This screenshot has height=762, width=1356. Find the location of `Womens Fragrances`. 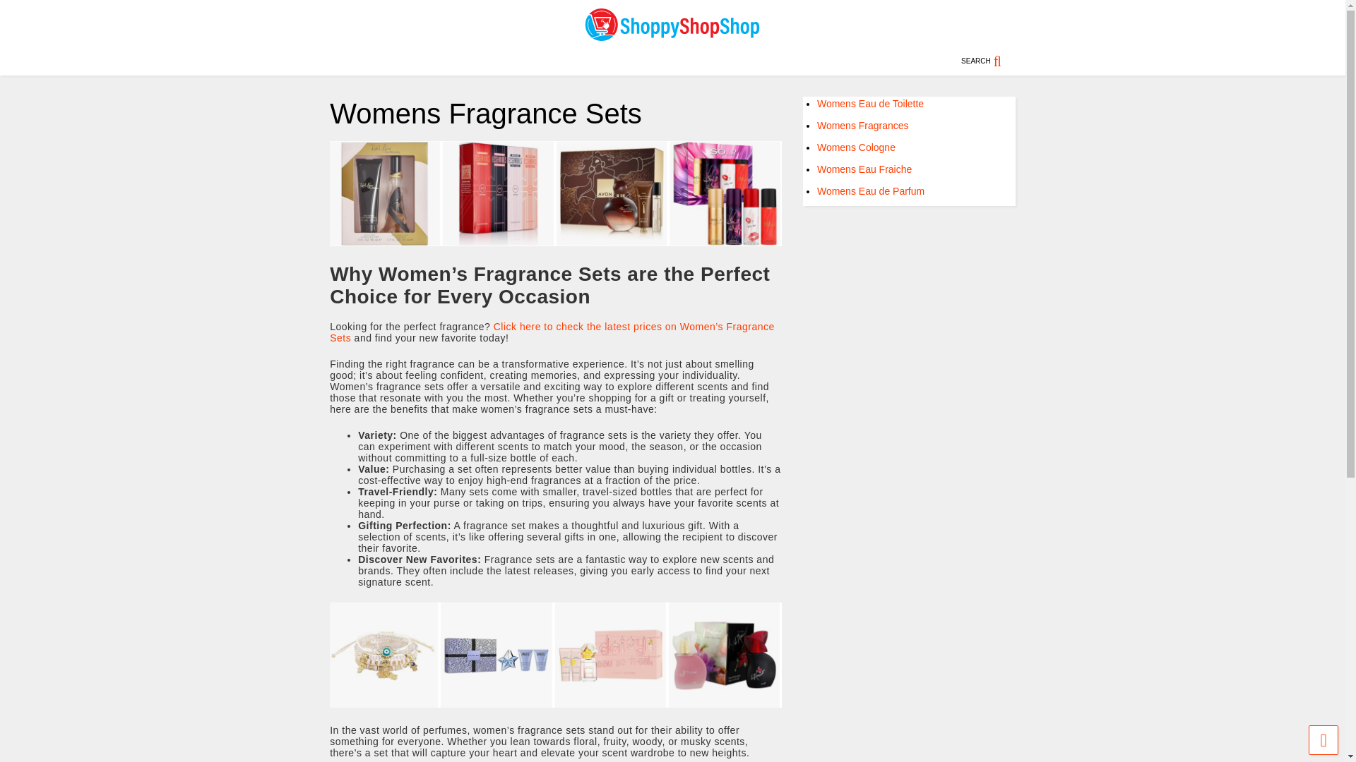

Womens Fragrances is located at coordinates (863, 125).